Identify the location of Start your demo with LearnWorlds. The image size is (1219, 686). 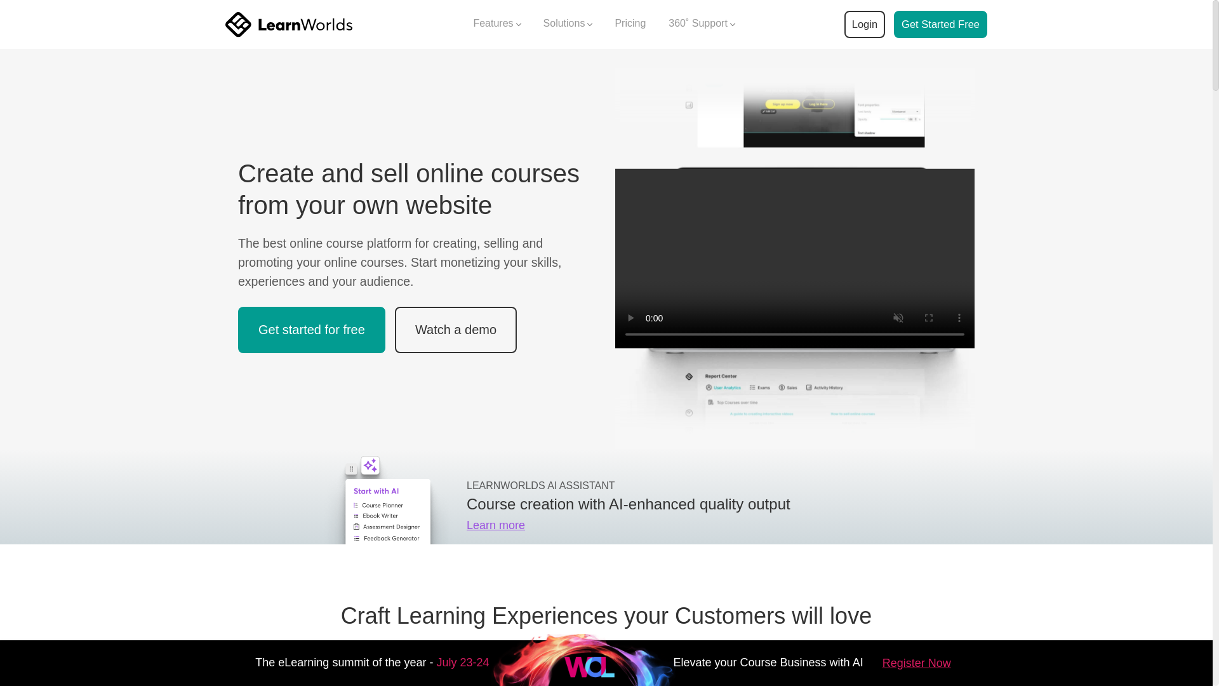
(940, 24).